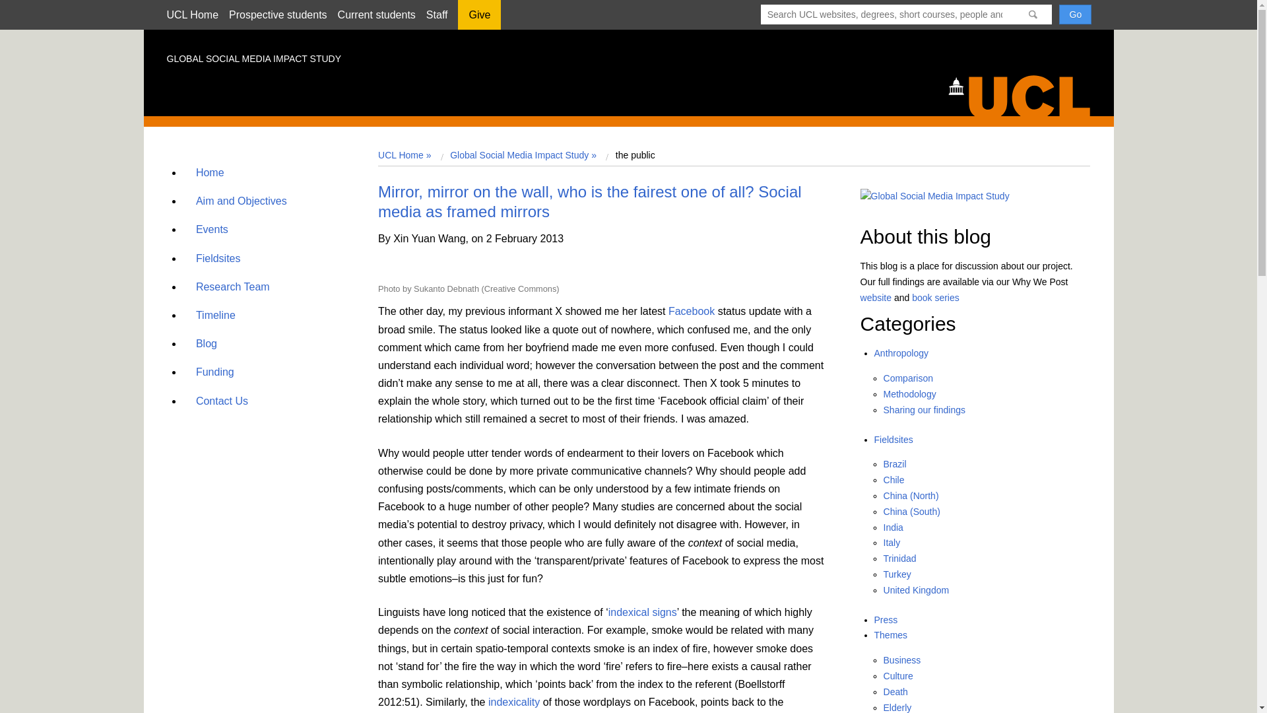  What do you see at coordinates (217, 400) in the screenshot?
I see `Contact Us` at bounding box center [217, 400].